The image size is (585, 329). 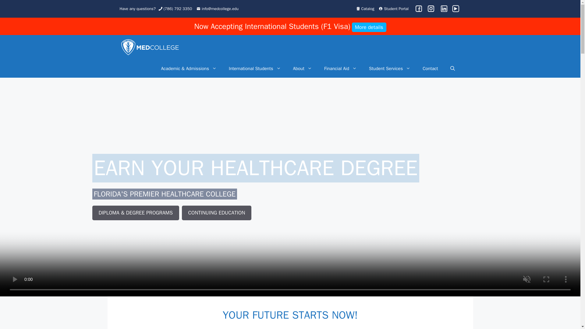 What do you see at coordinates (393, 9) in the screenshot?
I see `Student Portal` at bounding box center [393, 9].